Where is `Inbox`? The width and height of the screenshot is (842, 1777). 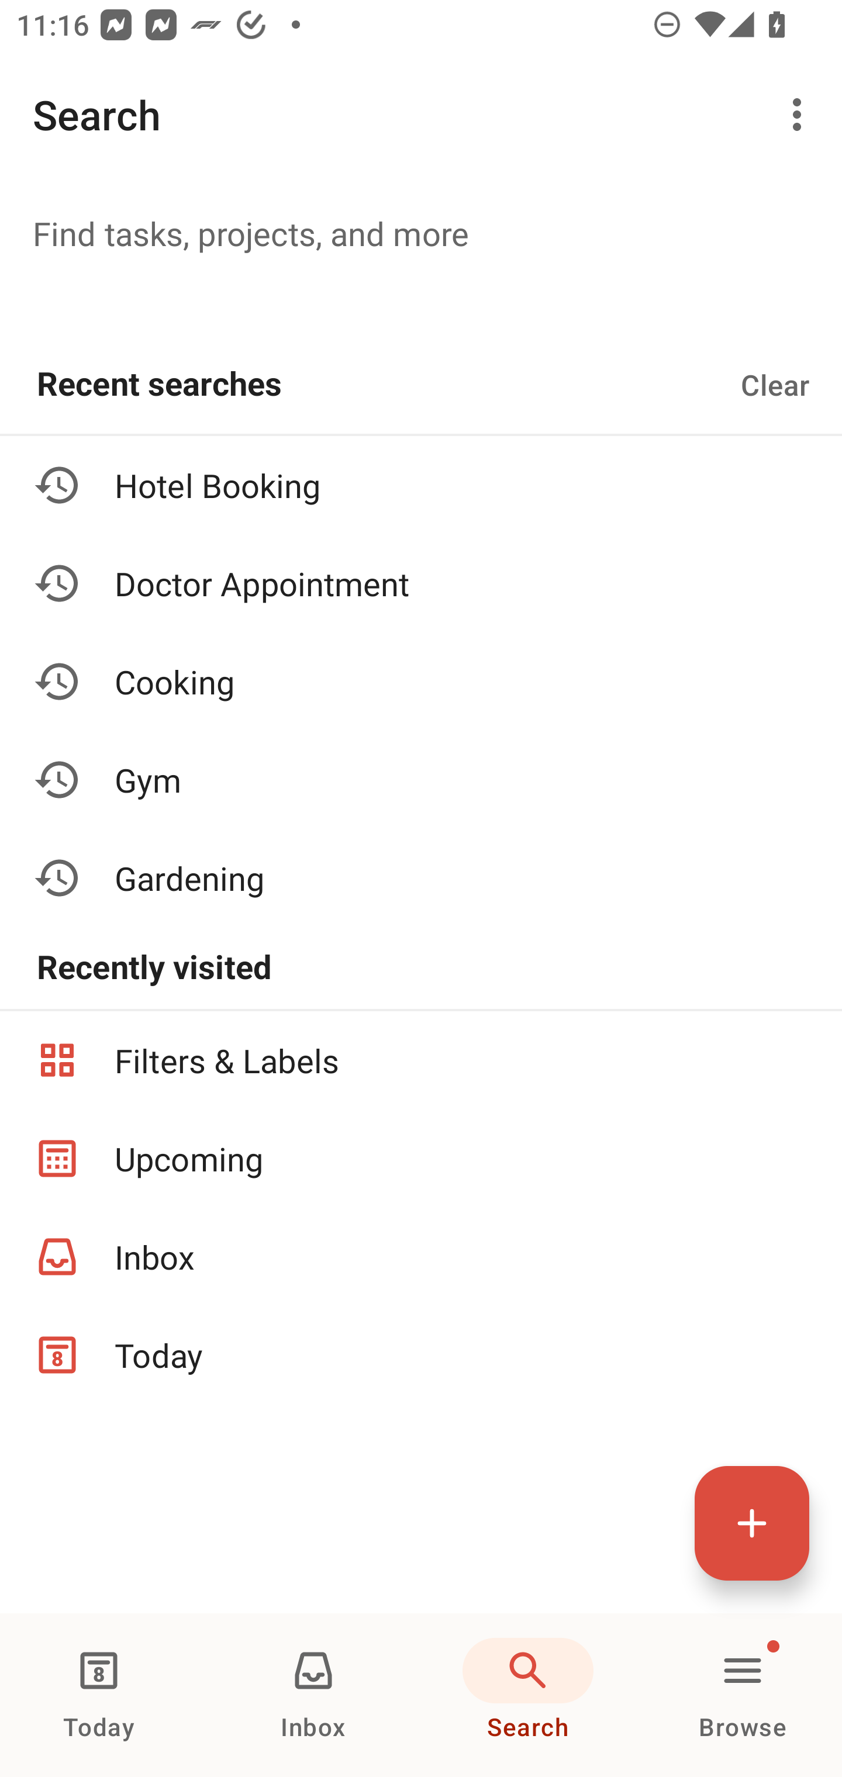
Inbox is located at coordinates (313, 1695).